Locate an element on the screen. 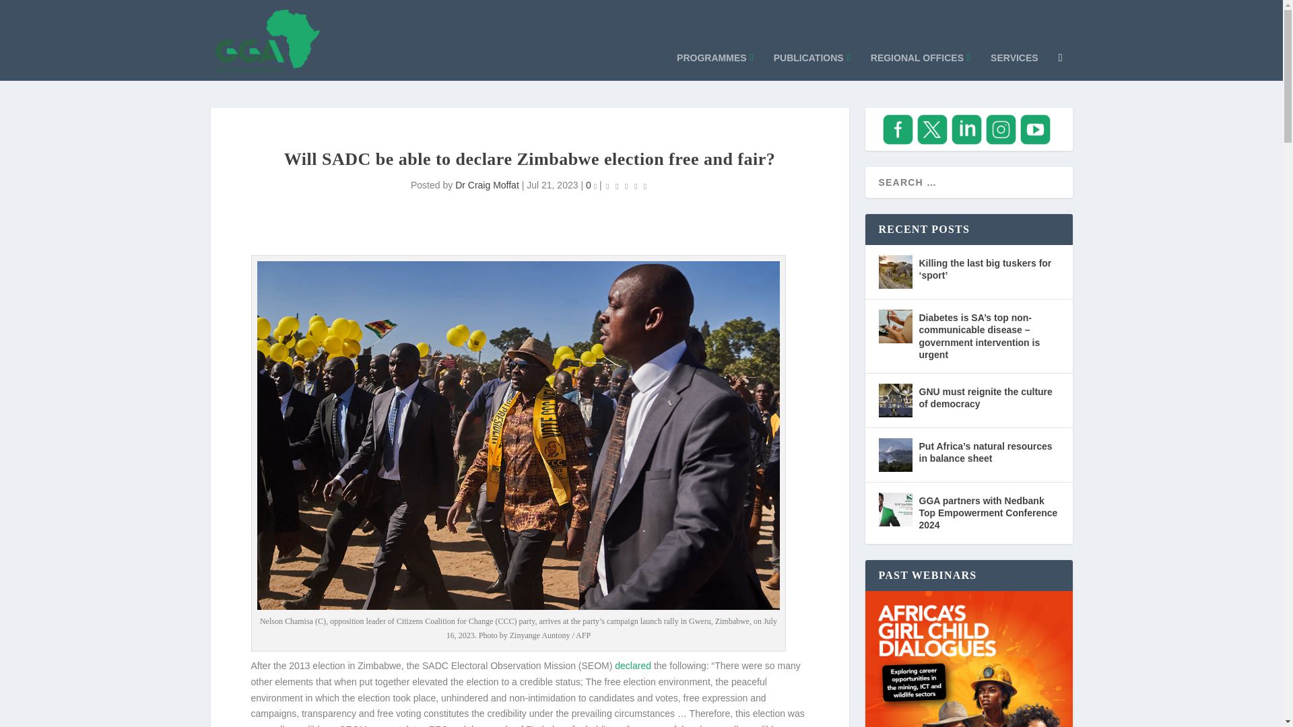 This screenshot has width=1293, height=727. declared is located at coordinates (633, 665).